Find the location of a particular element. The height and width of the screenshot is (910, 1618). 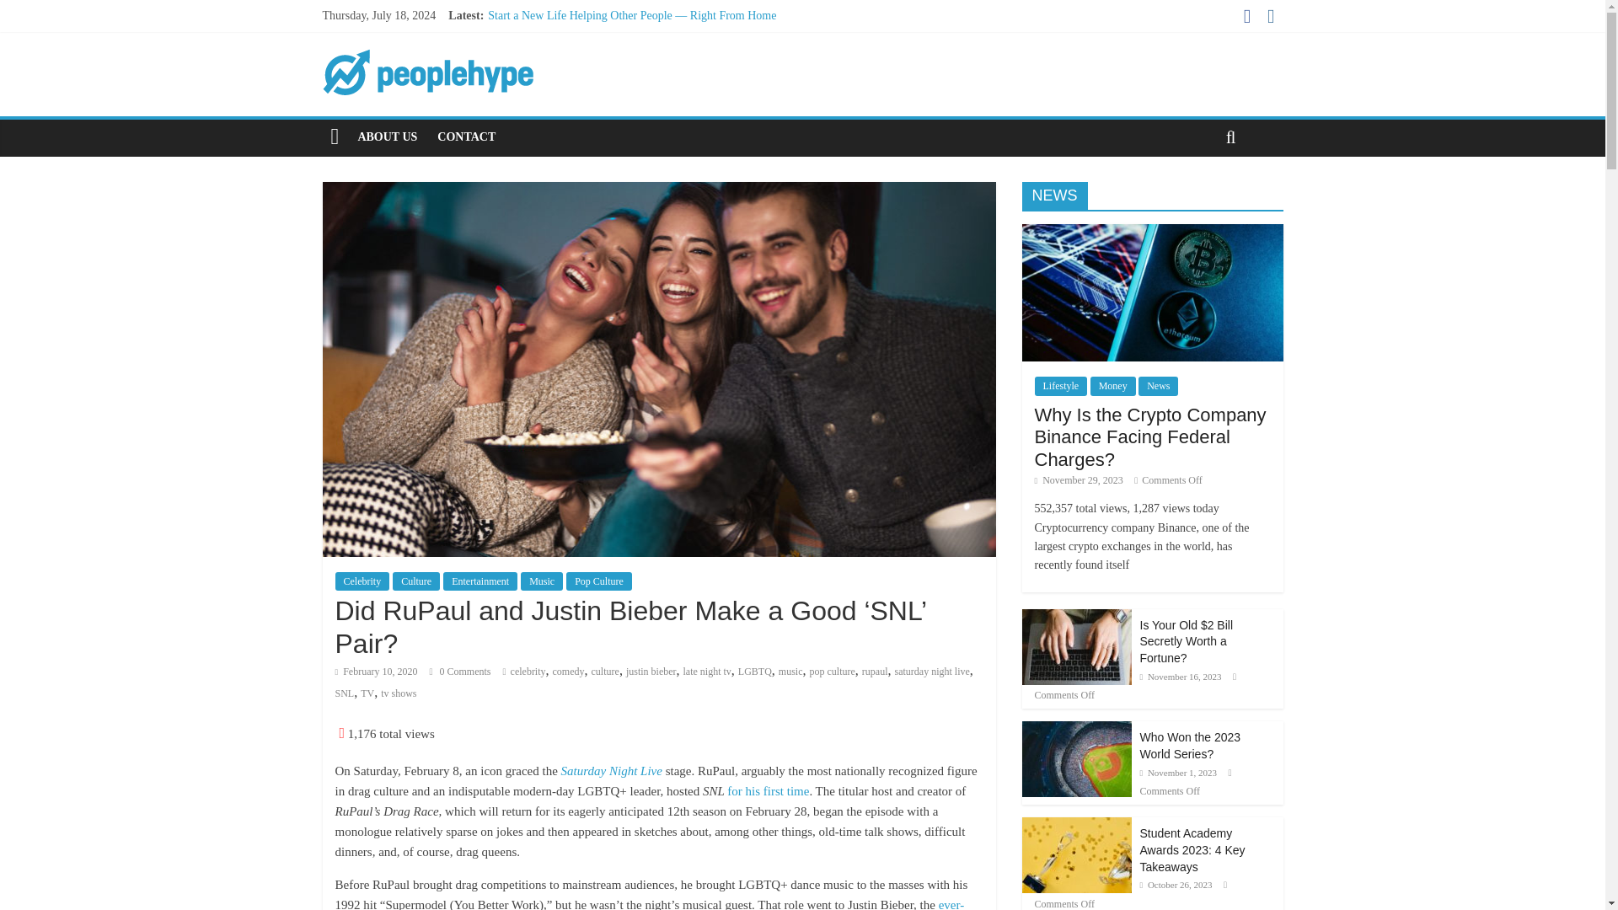

culture is located at coordinates (605, 671).